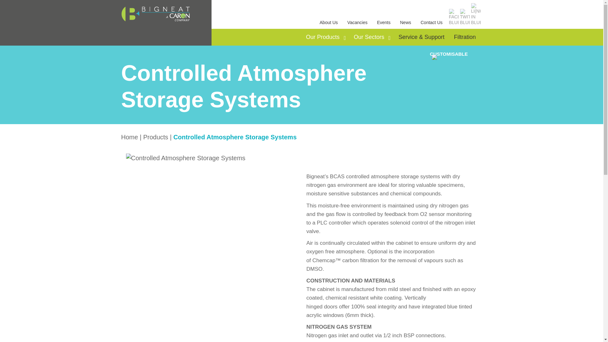 This screenshot has width=608, height=342. Describe the element at coordinates (431, 22) in the screenshot. I see `Contact Us` at that location.